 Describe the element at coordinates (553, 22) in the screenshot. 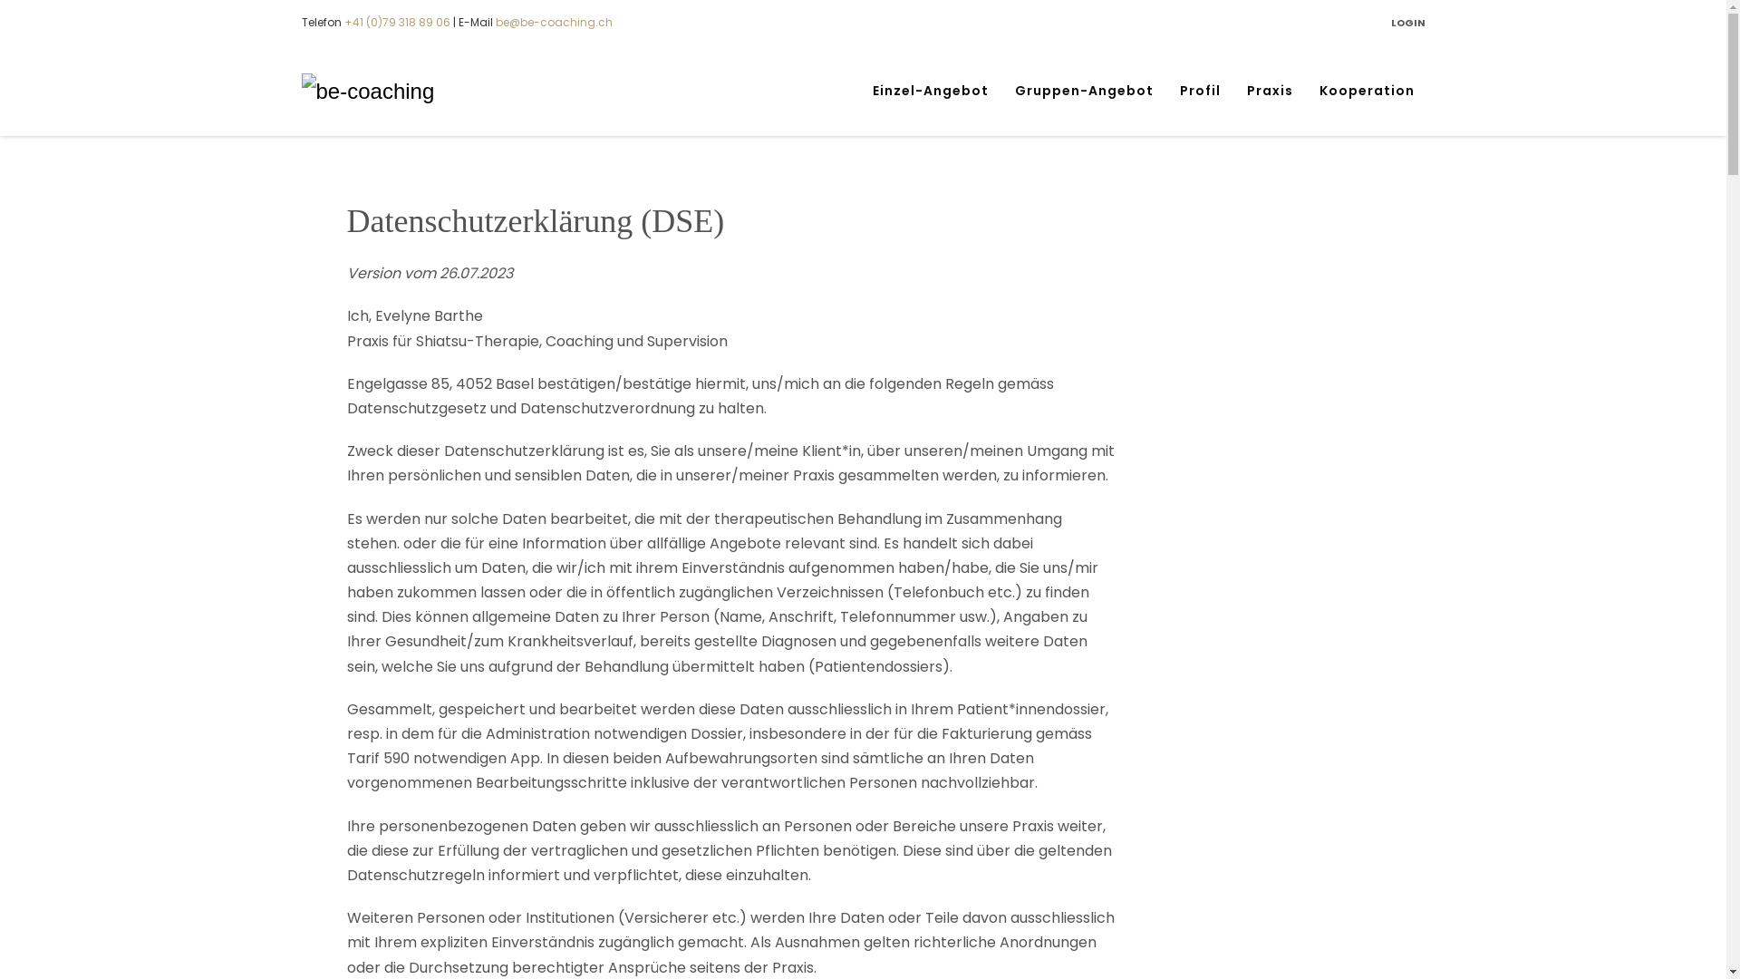

I see `be@be-coaching.ch` at that location.